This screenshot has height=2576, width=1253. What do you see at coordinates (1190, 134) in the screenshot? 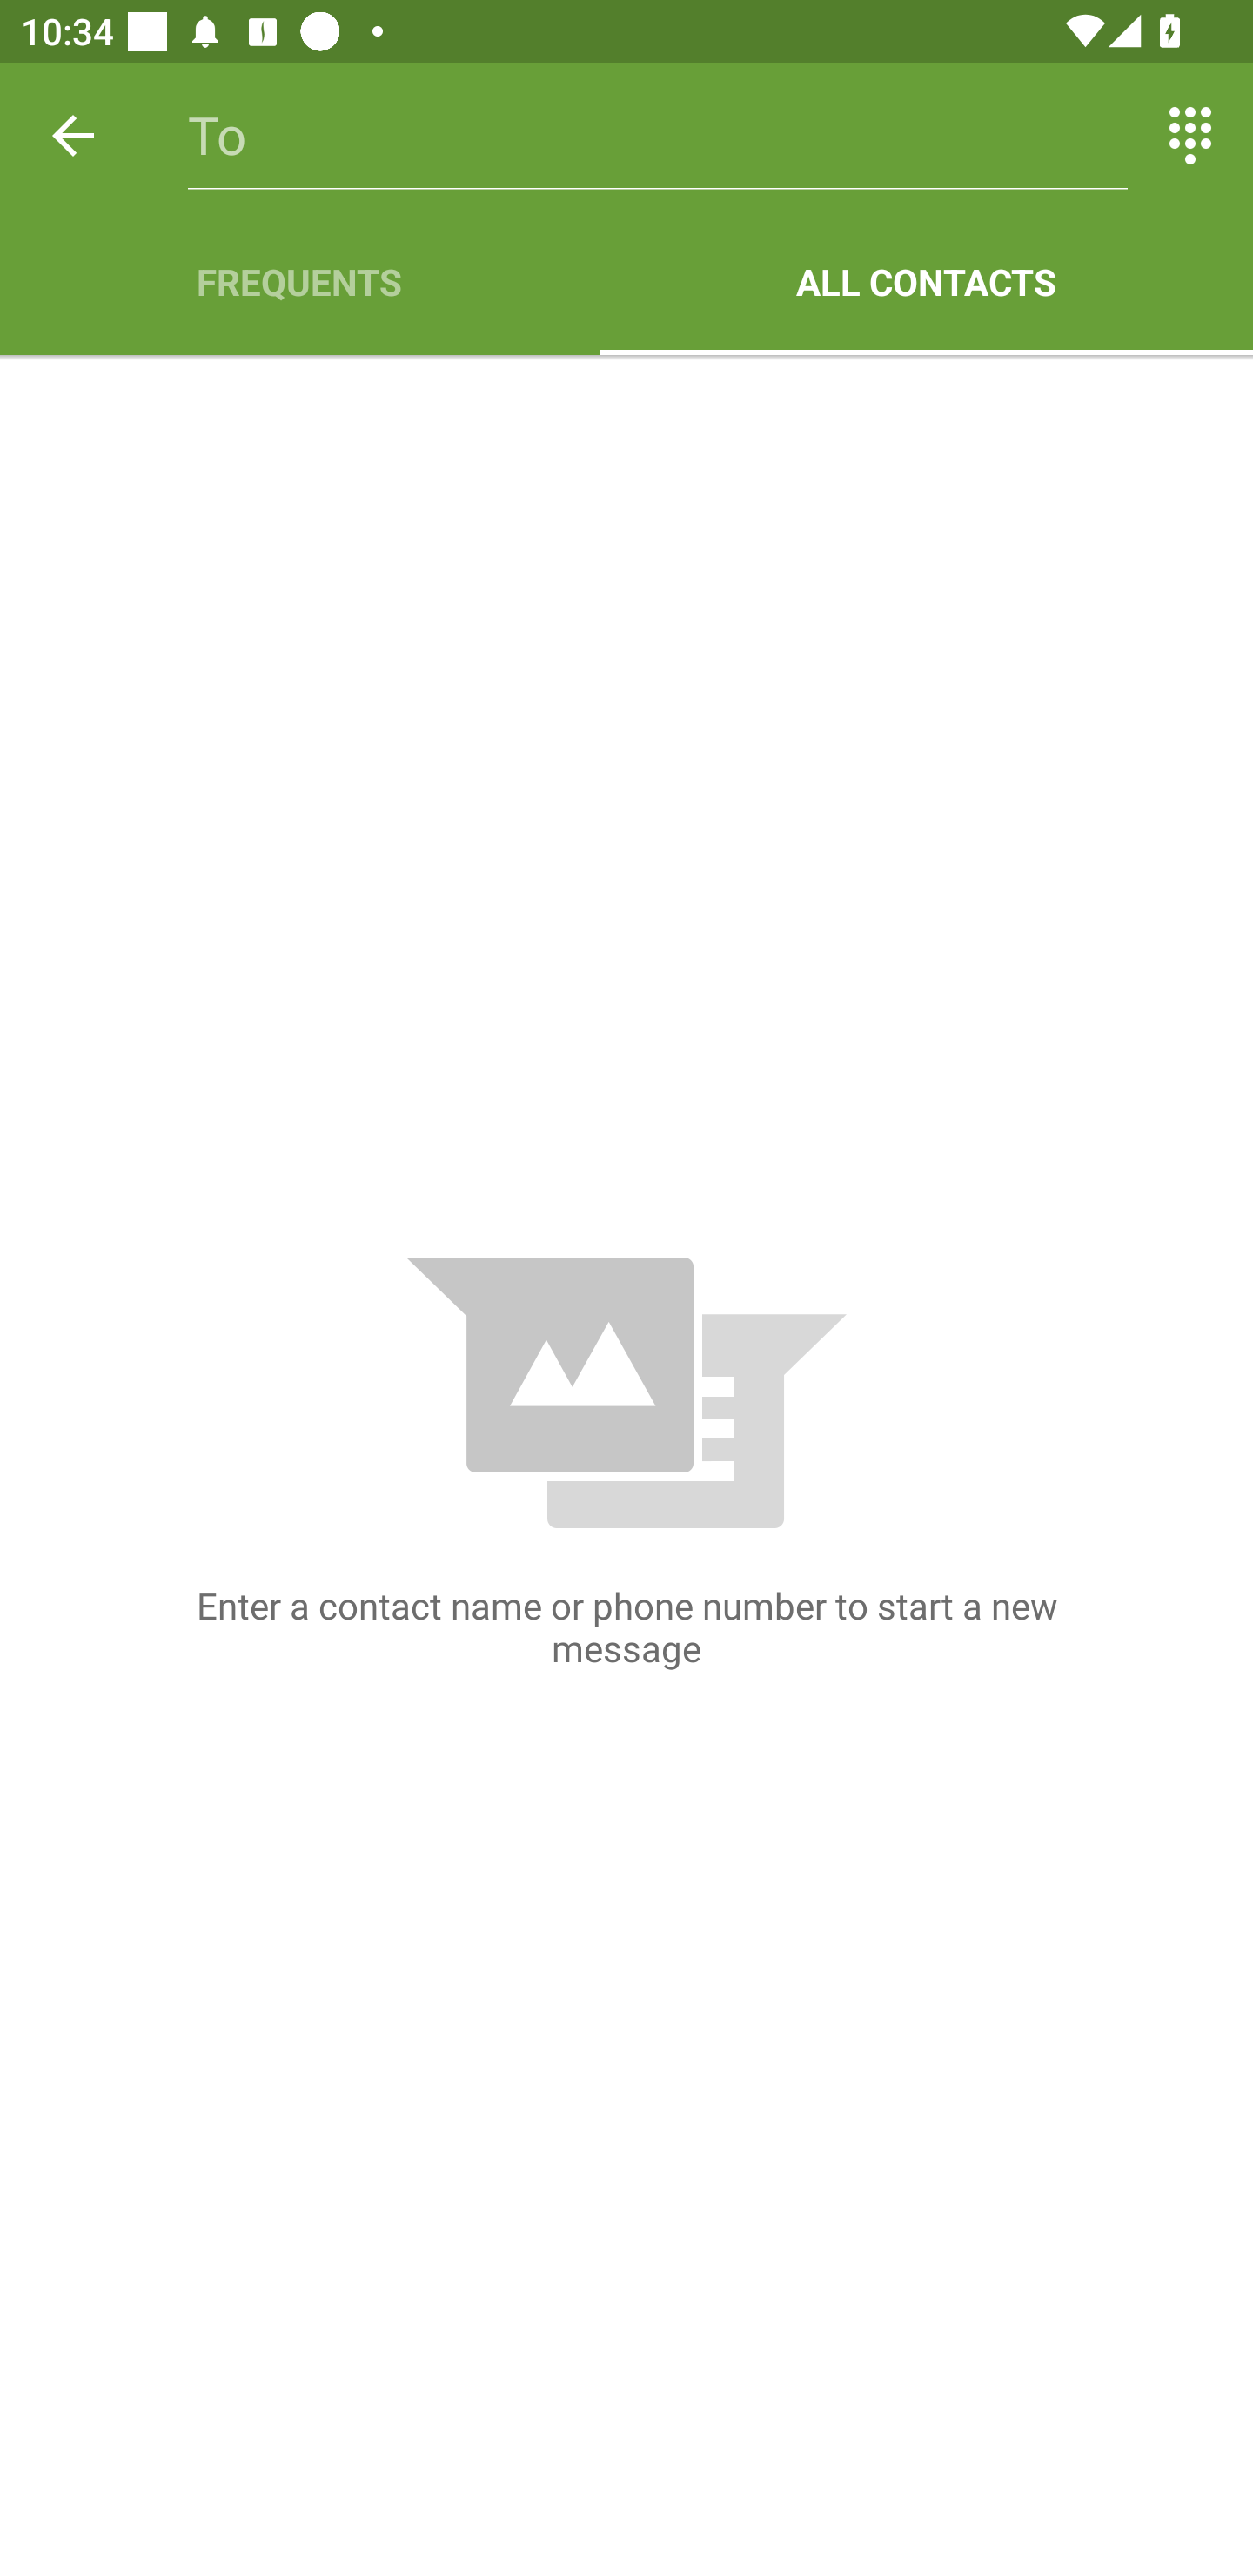
I see `Switch between entering text and numbers` at bounding box center [1190, 134].